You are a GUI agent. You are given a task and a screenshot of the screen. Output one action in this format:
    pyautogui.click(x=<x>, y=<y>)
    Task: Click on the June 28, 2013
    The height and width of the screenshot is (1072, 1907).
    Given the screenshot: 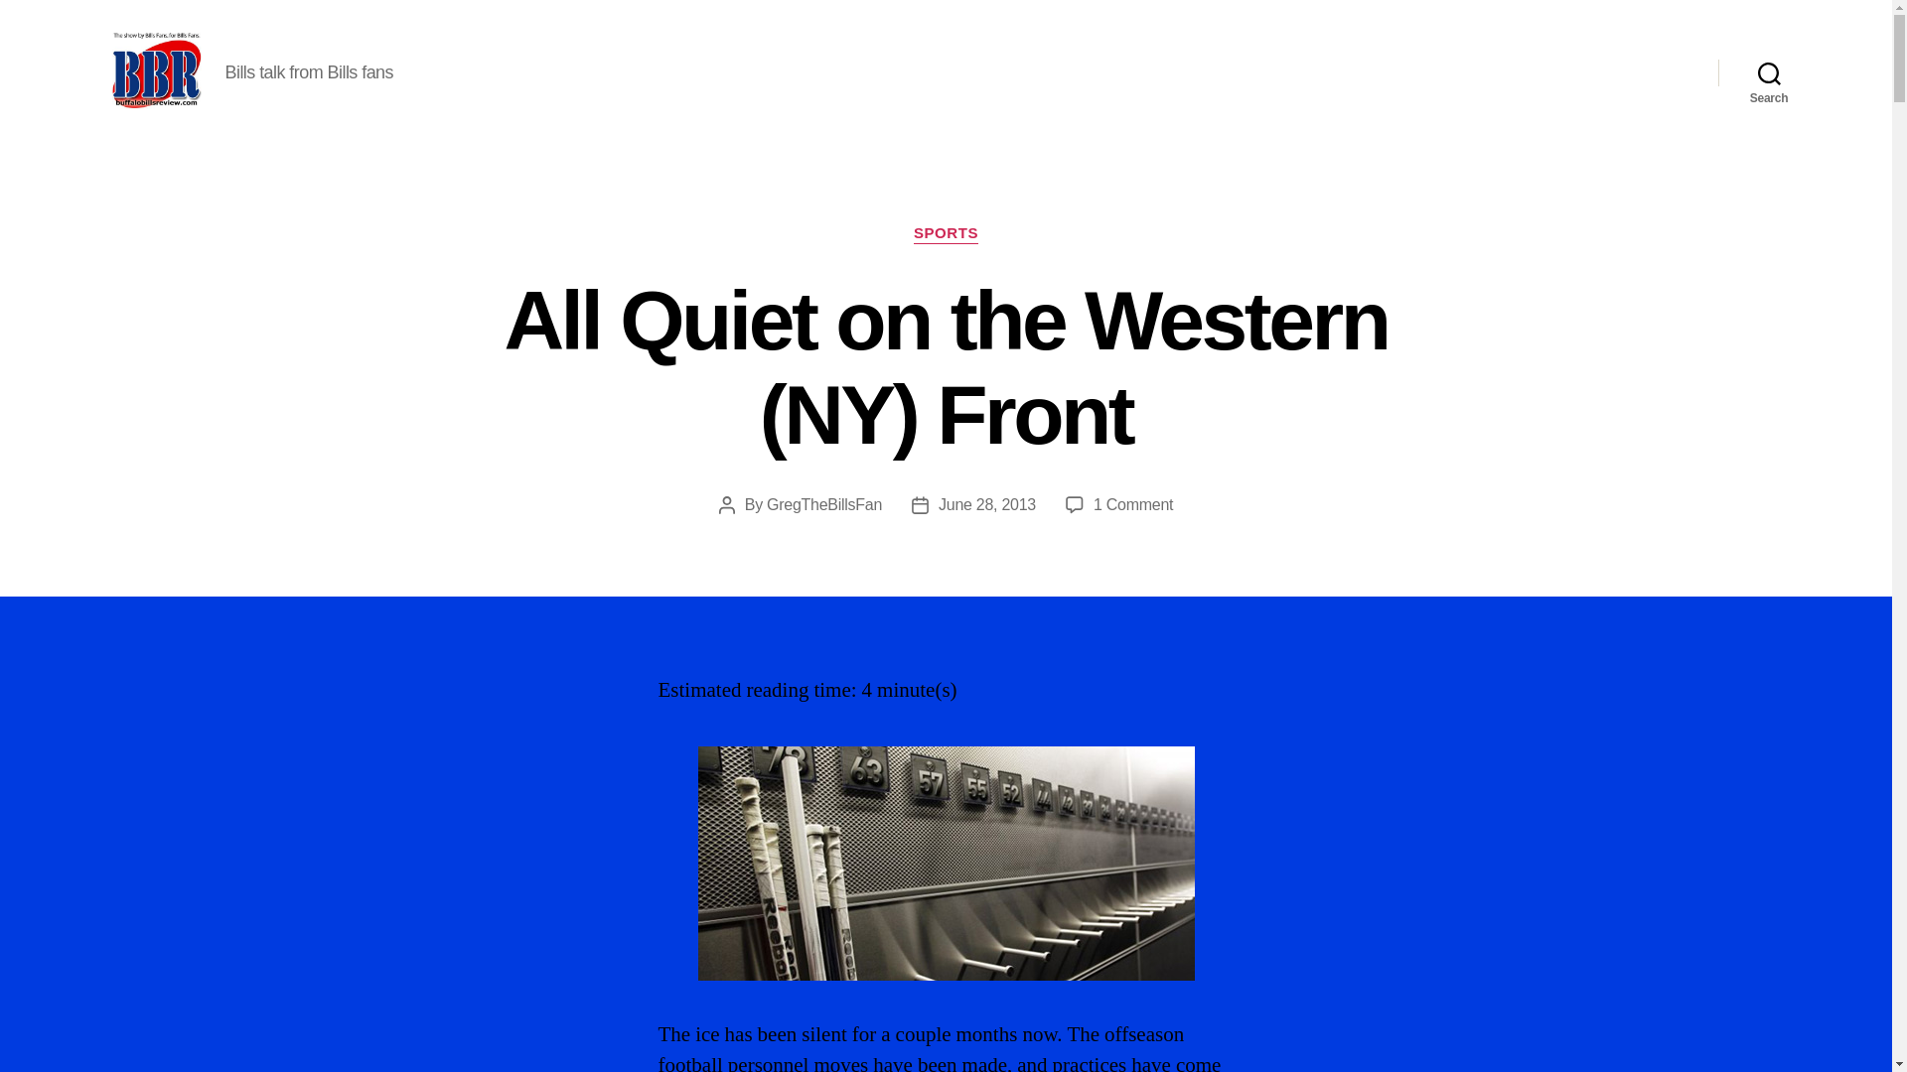 What is the action you would take?
    pyautogui.click(x=986, y=504)
    